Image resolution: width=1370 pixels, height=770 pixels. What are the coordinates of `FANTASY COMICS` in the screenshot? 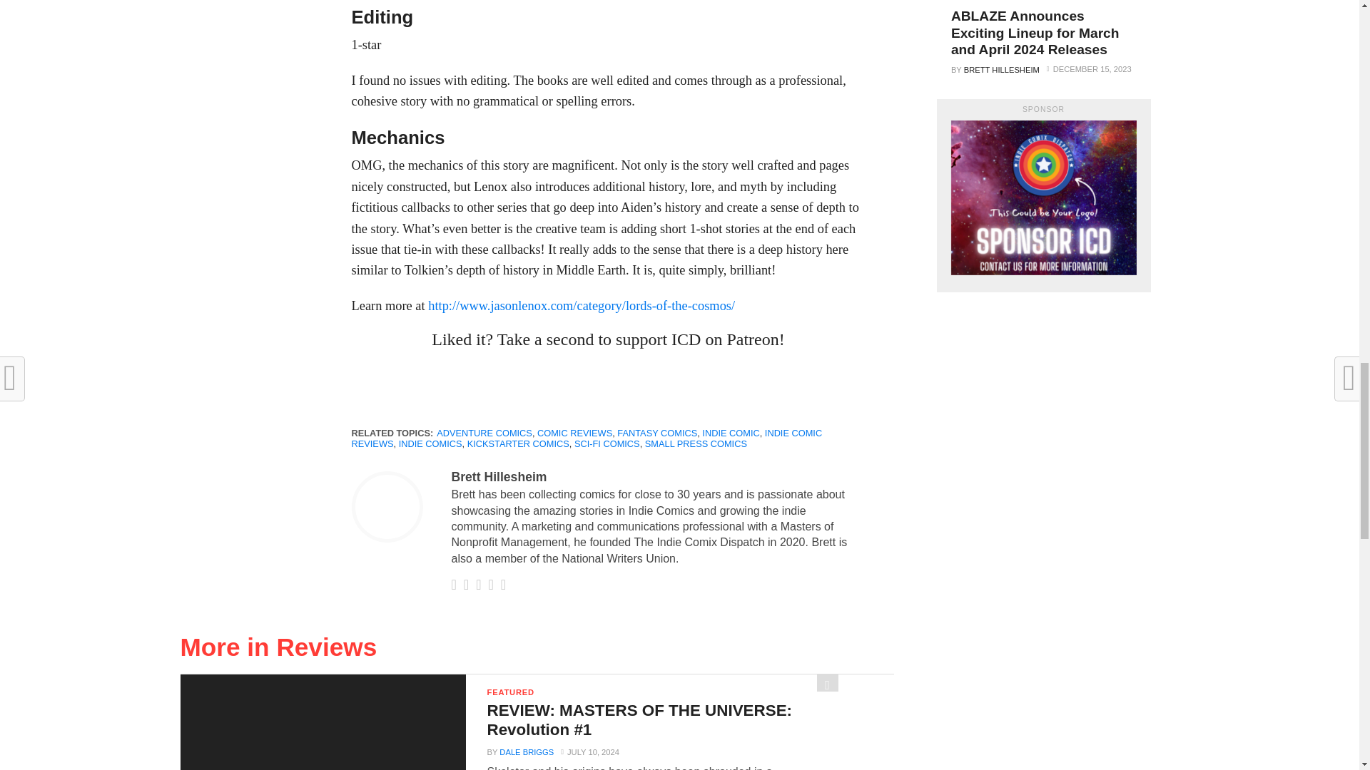 It's located at (657, 433).